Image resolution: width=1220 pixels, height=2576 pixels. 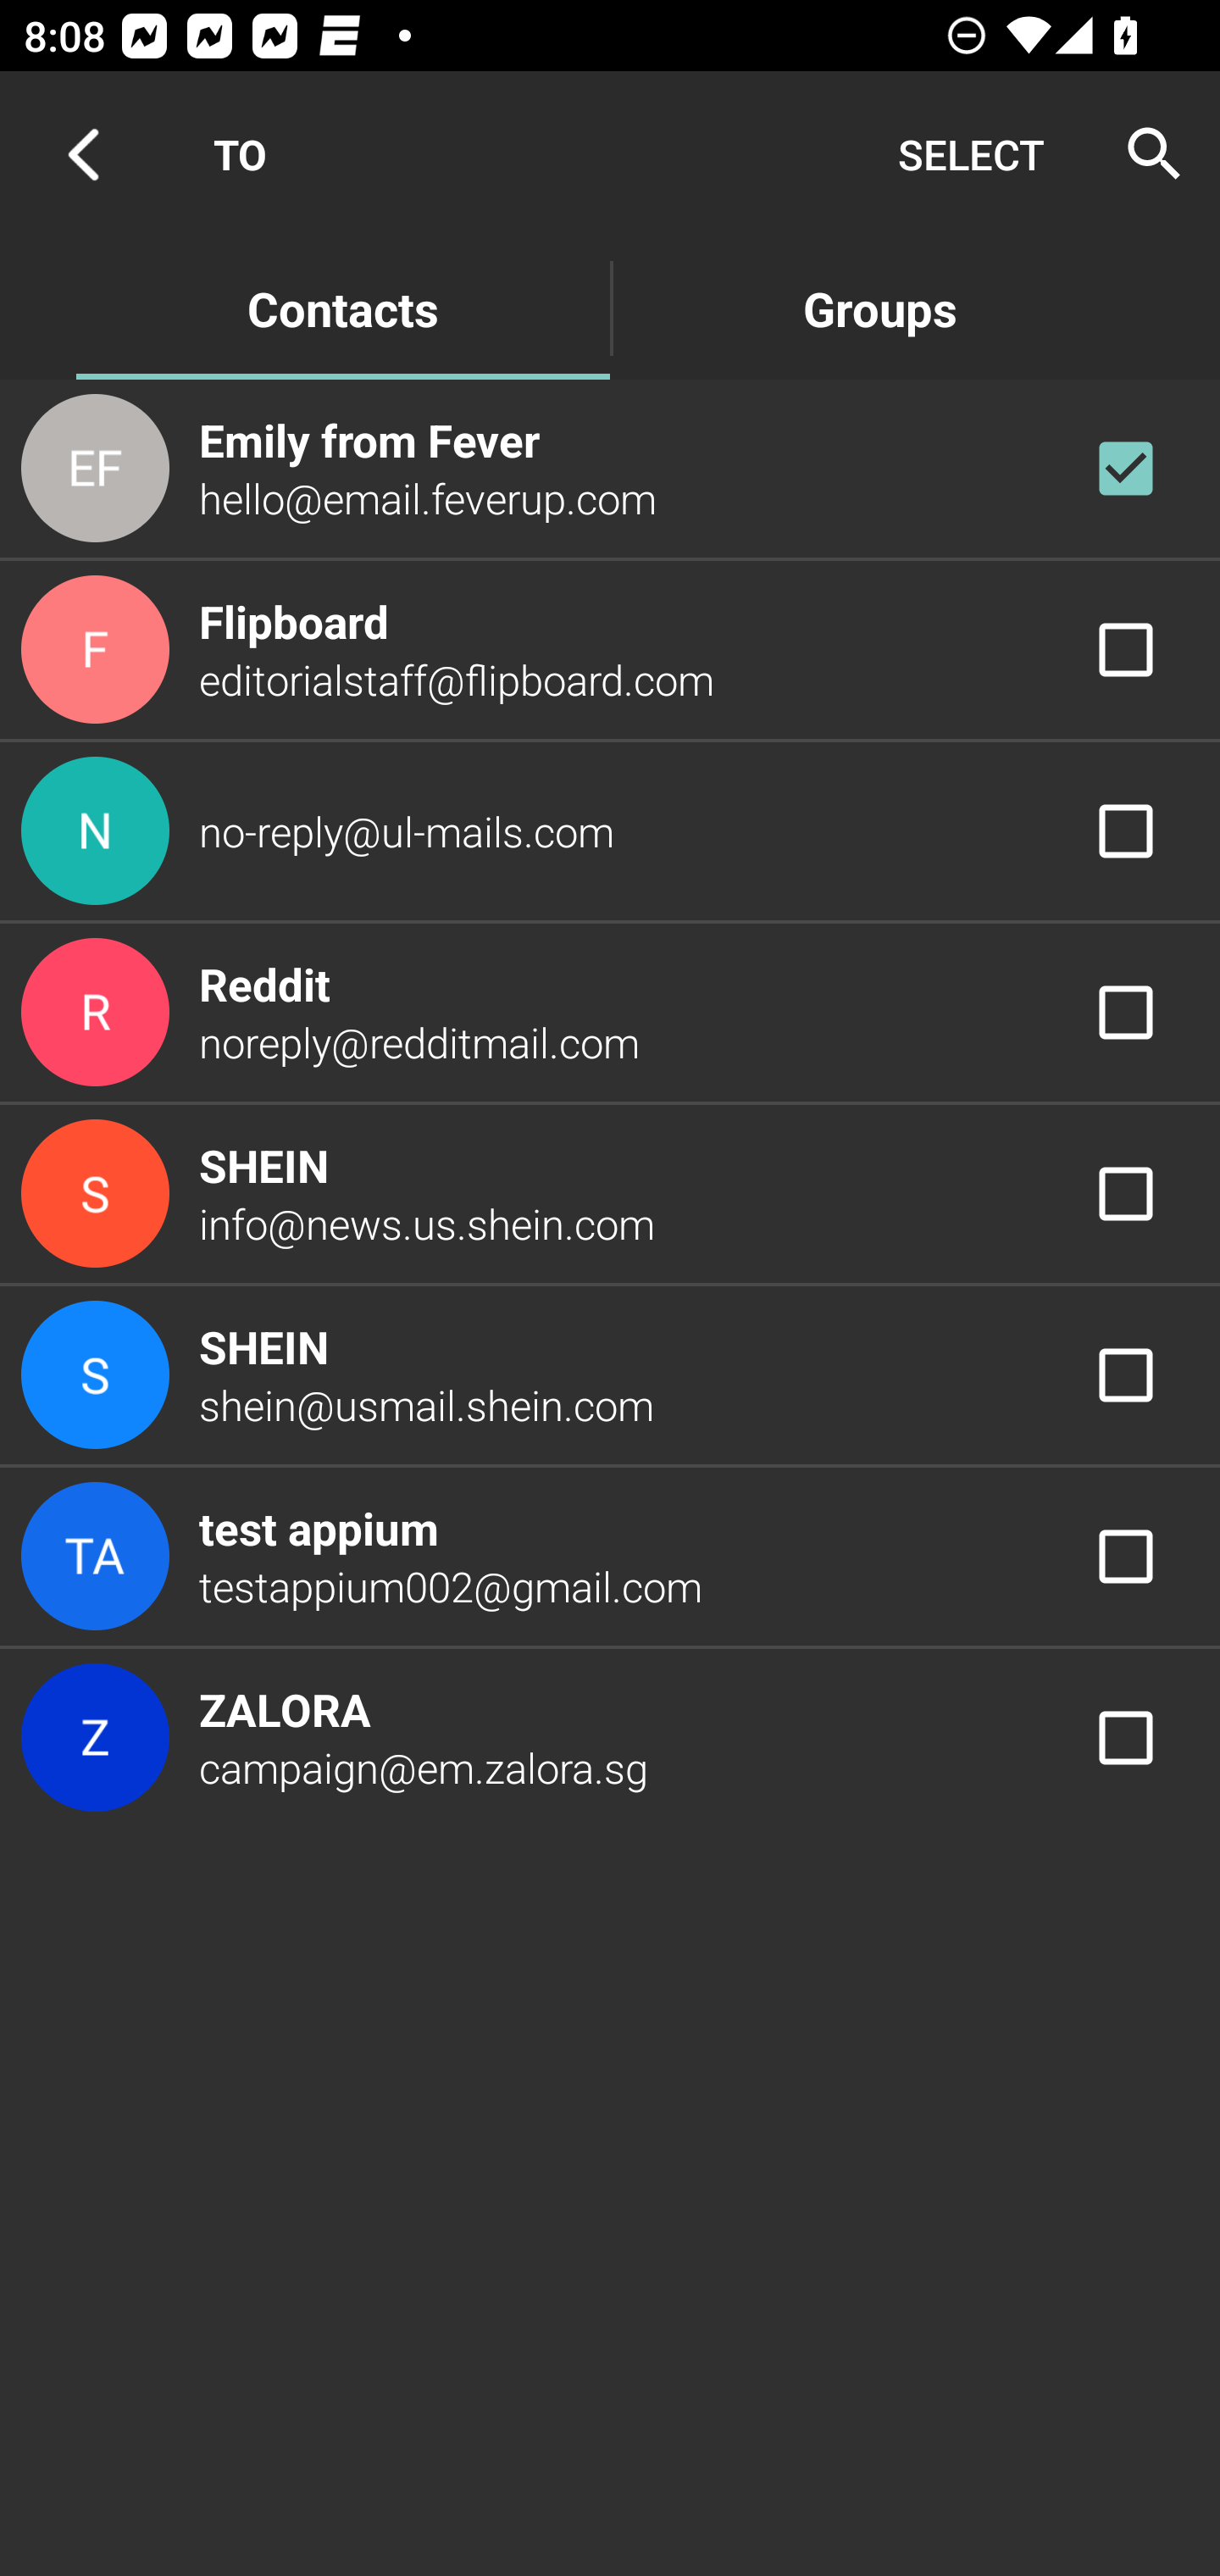 What do you see at coordinates (610, 1013) in the screenshot?
I see `Reddit noreply@redditmail.com` at bounding box center [610, 1013].